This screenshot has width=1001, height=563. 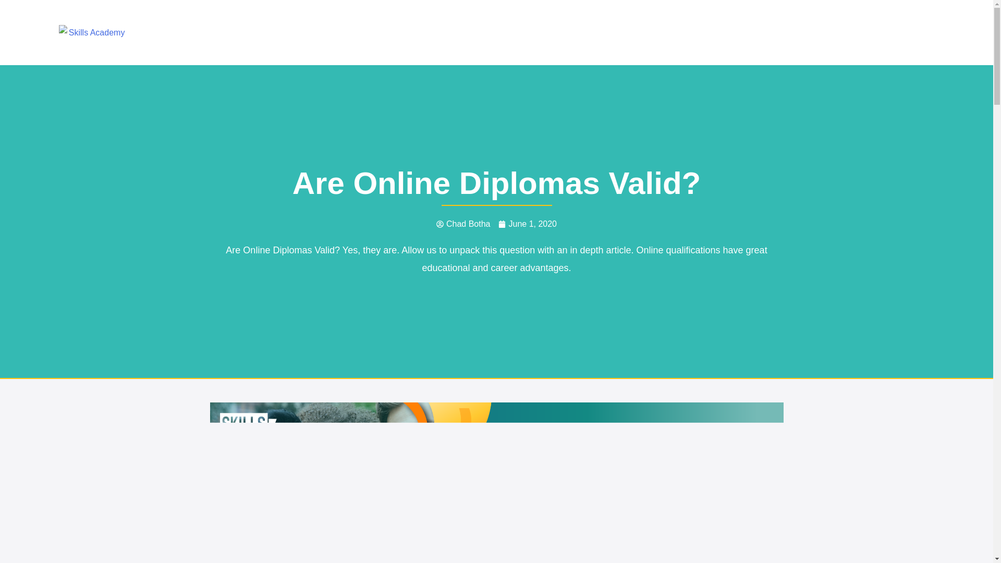 I want to click on Skills Academy, so click(x=93, y=32).